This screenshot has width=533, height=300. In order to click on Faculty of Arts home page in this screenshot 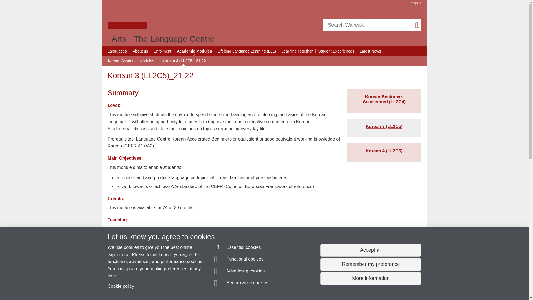, I will do `click(119, 39)`.